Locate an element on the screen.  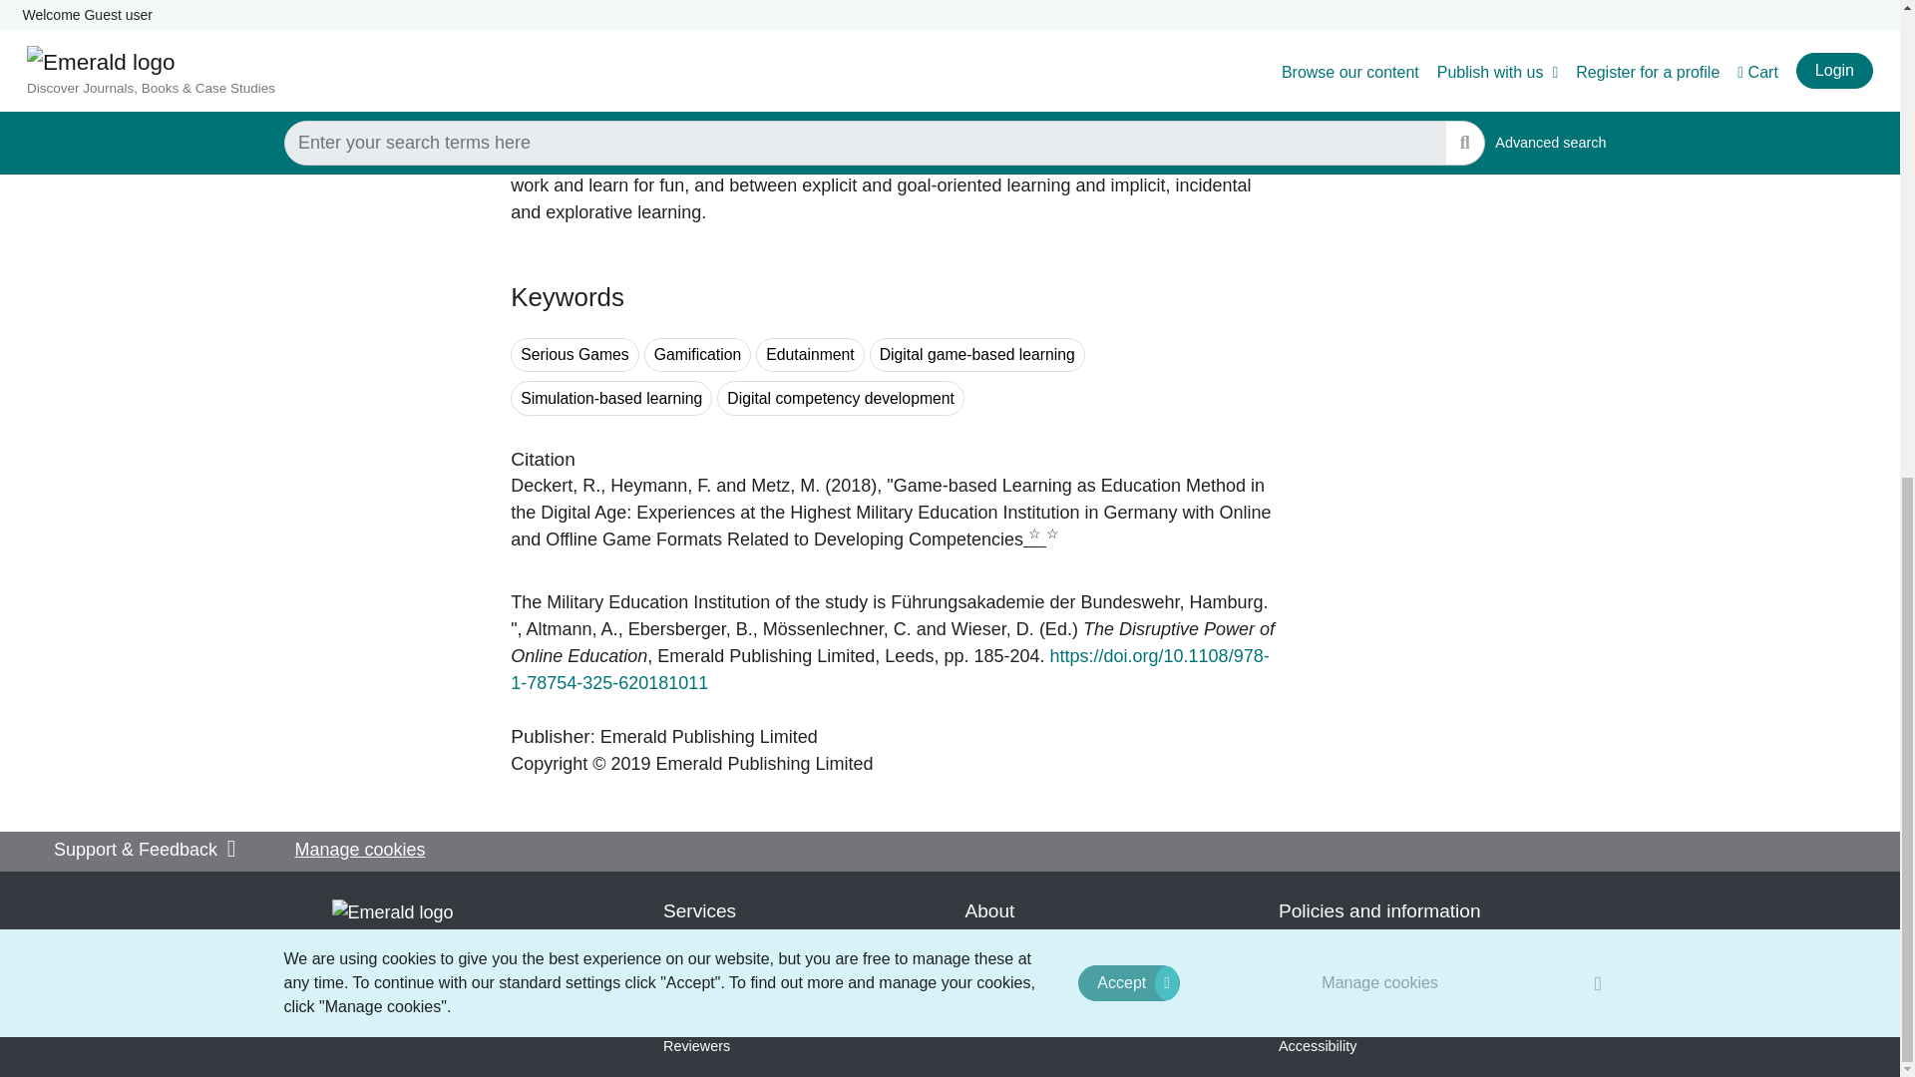
Andreas Altmann is located at coordinates (573, 629).